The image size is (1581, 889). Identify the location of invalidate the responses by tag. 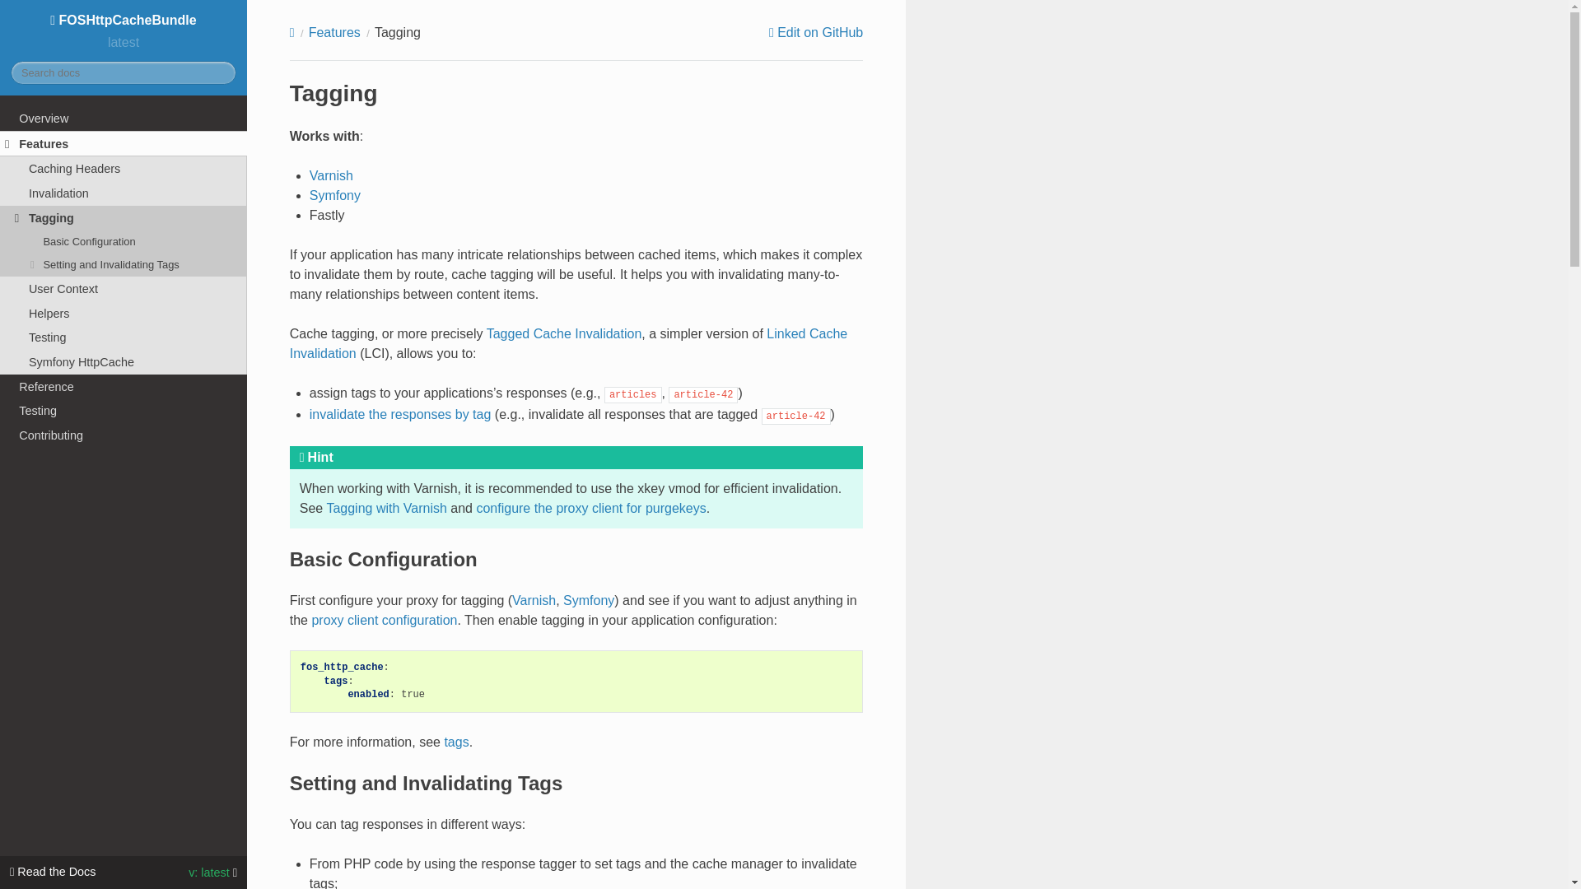
(400, 413).